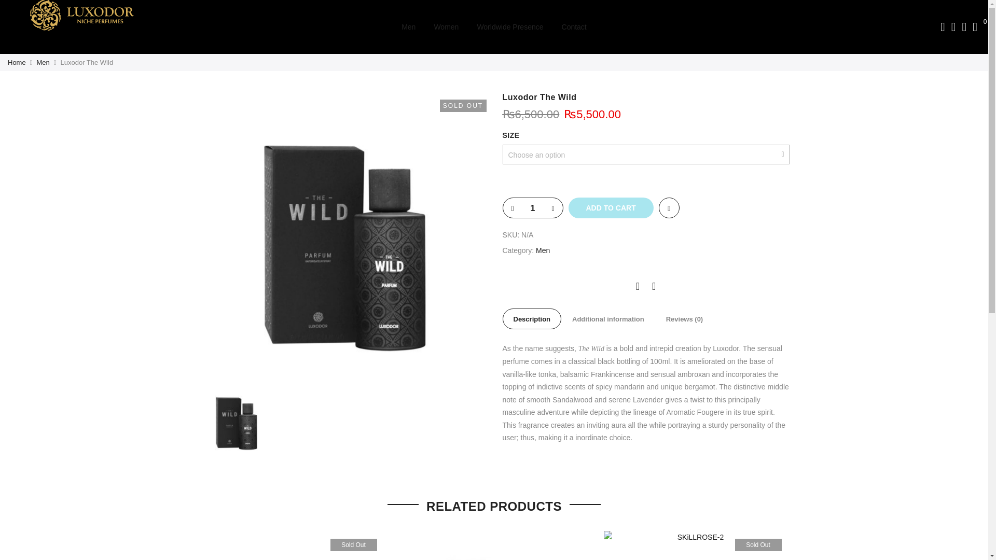  Describe the element at coordinates (292, 545) in the screenshot. I see `Ottoman-Shahzada-Small` at that location.